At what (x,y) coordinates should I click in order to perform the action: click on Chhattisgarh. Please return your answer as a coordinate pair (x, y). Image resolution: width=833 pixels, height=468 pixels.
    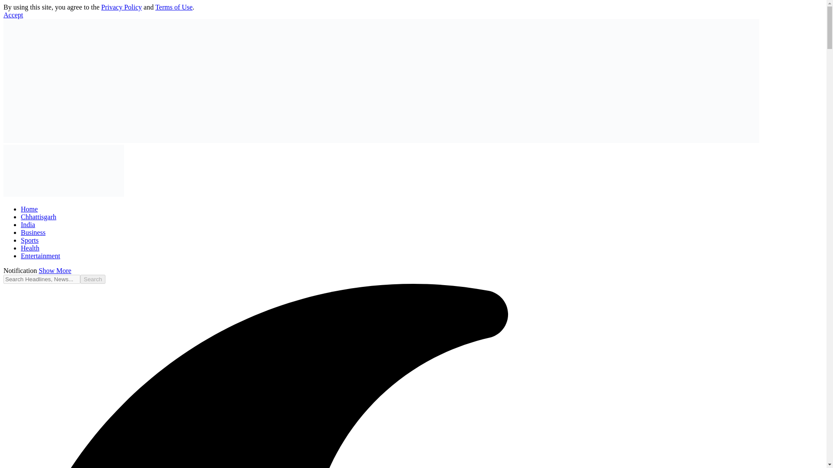
    Looking at the image, I should click on (39, 217).